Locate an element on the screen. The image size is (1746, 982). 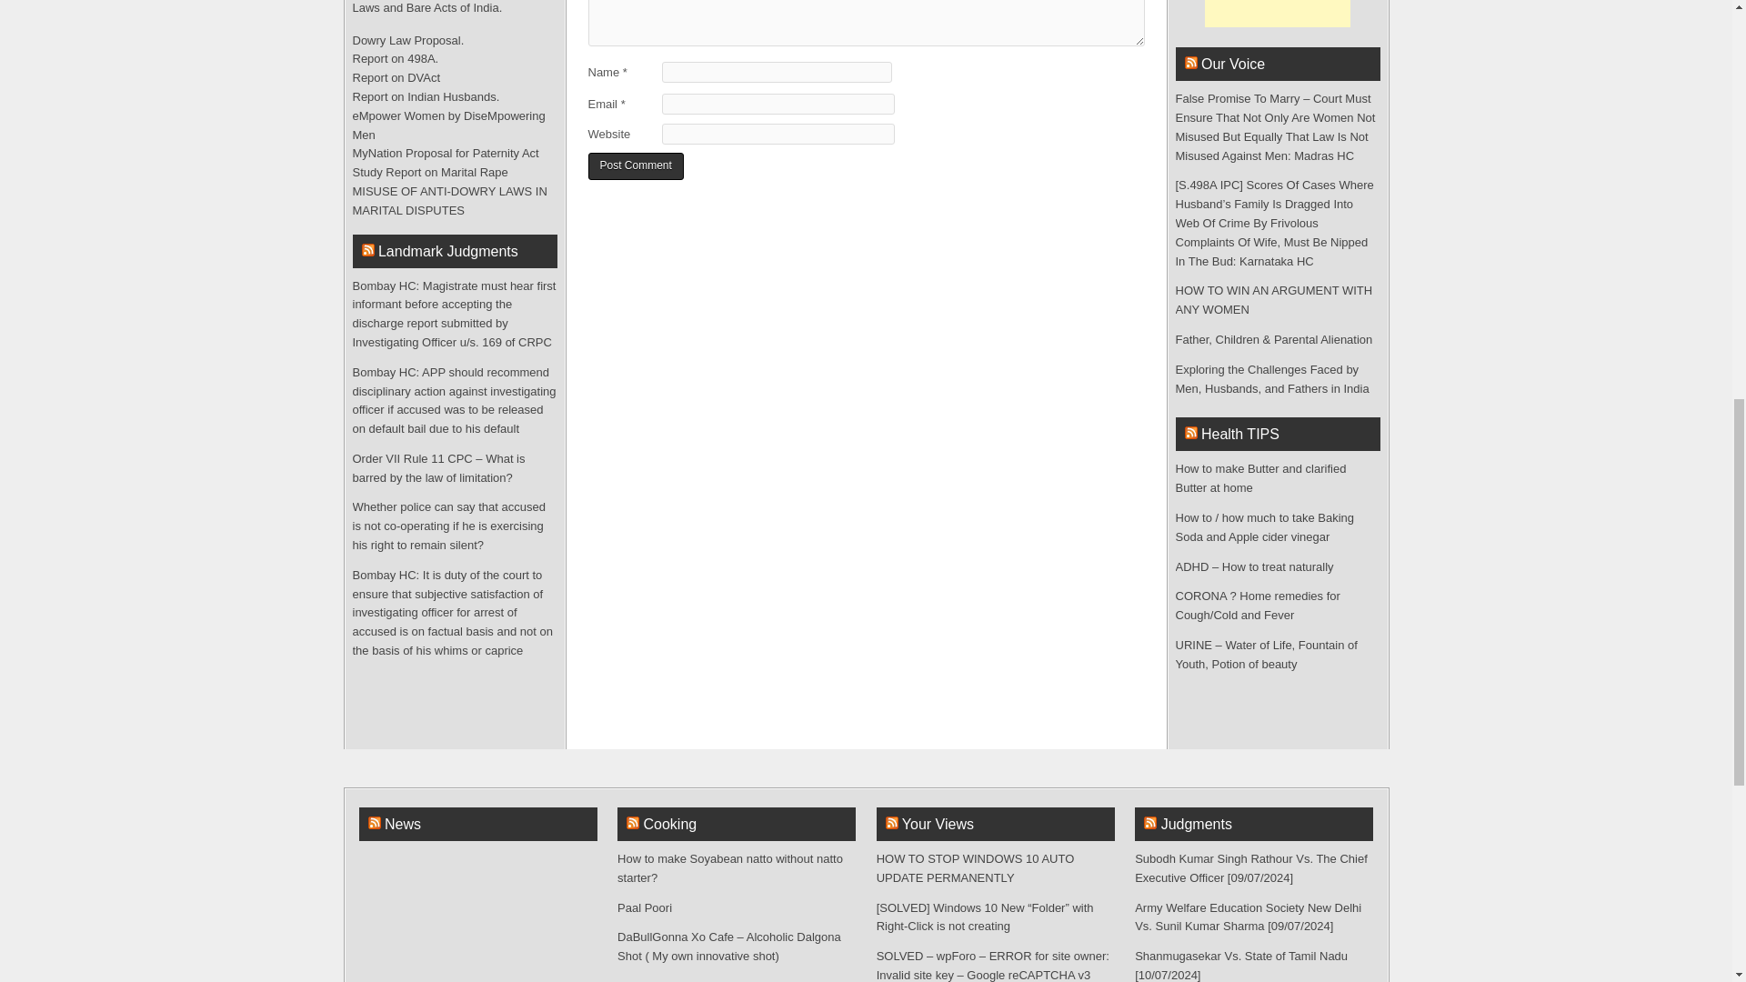
Dowry Law Proposal. is located at coordinates (407, 40).